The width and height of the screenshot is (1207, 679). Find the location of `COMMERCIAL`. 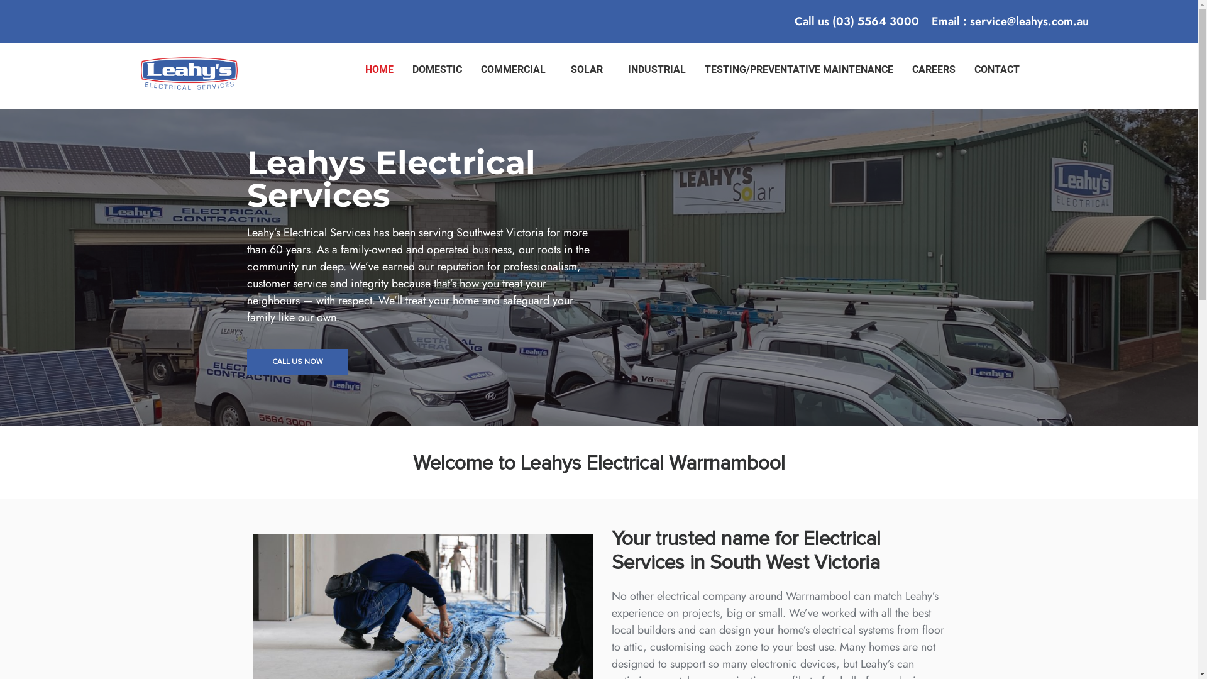

COMMERCIAL is located at coordinates (517, 70).